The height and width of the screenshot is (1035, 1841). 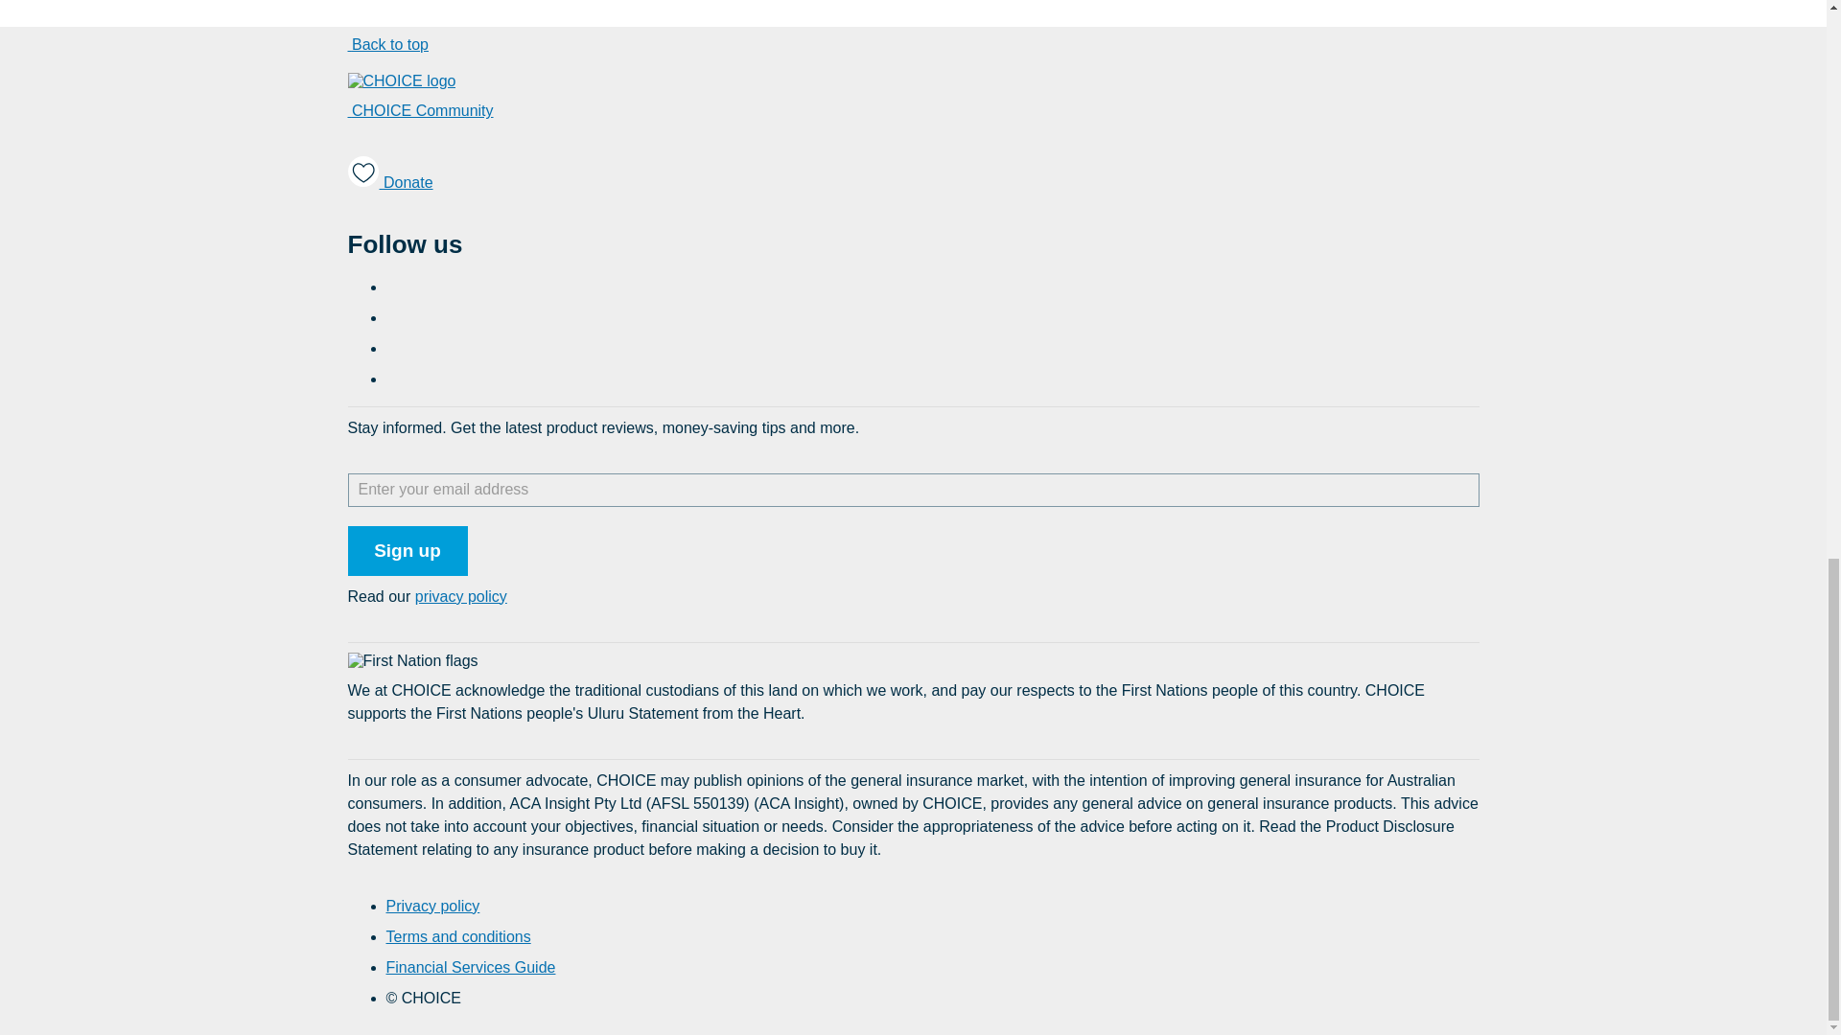 I want to click on Sign up, so click(x=407, y=550).